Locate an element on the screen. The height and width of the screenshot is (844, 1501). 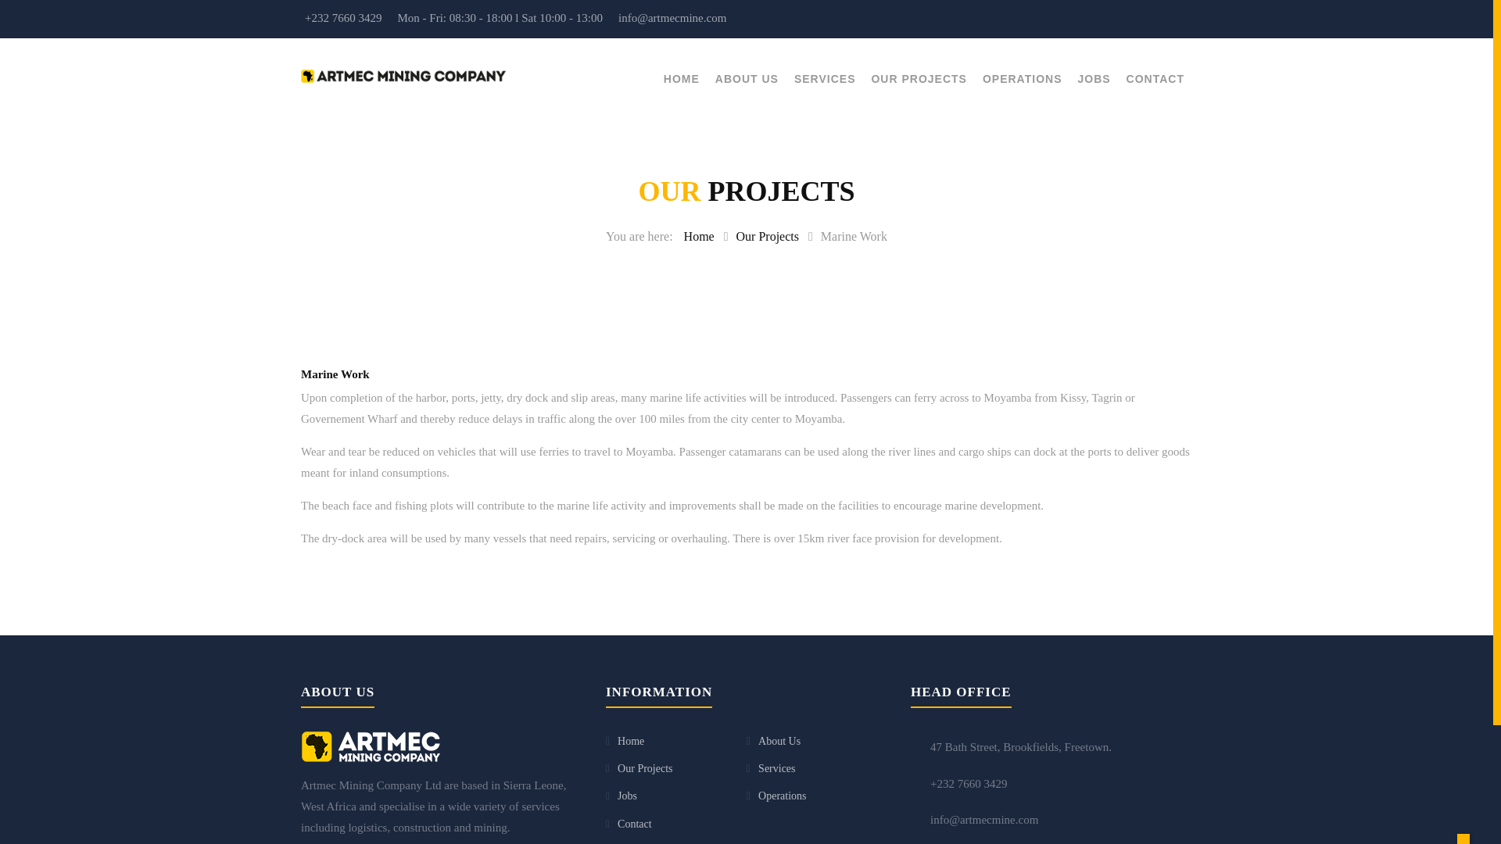
OPERATIONS is located at coordinates (1023, 79).